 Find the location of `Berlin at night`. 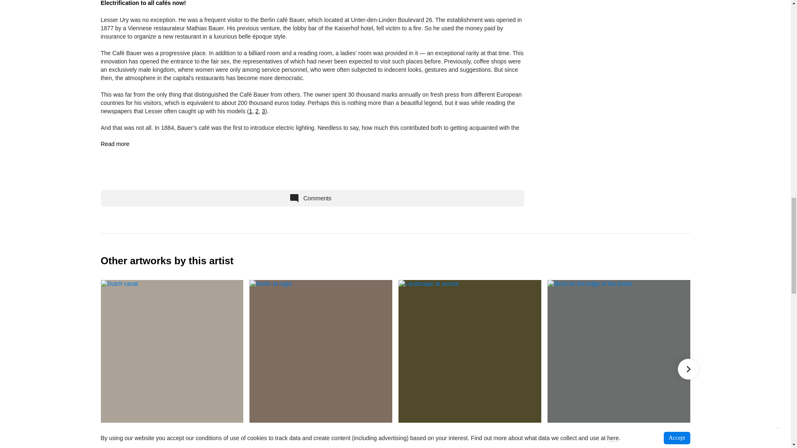

Berlin at night is located at coordinates (320, 351).